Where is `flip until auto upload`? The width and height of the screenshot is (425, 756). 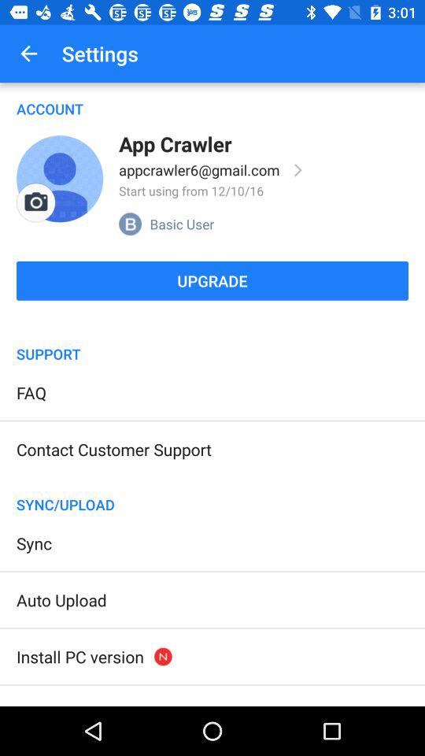
flip until auto upload is located at coordinates (61, 600).